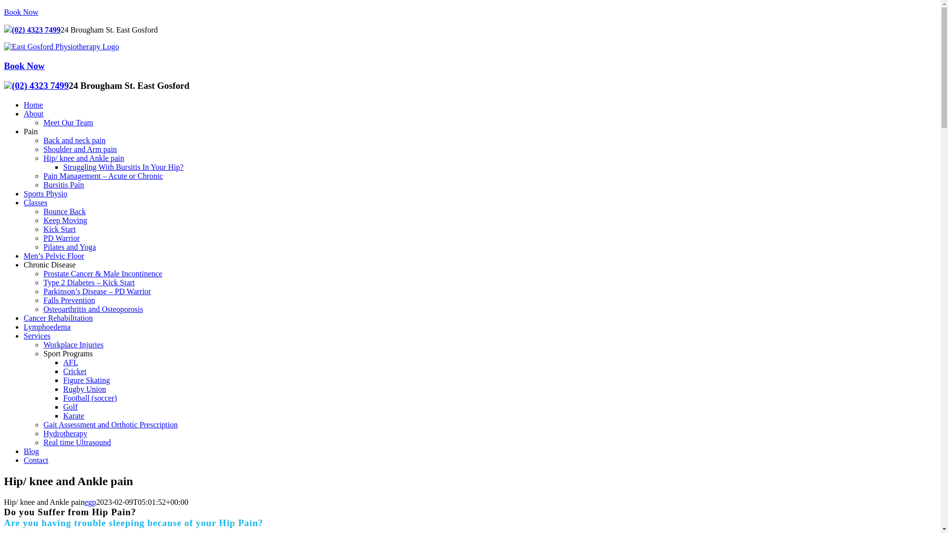  What do you see at coordinates (74, 344) in the screenshot?
I see `Workplace Injuries` at bounding box center [74, 344].